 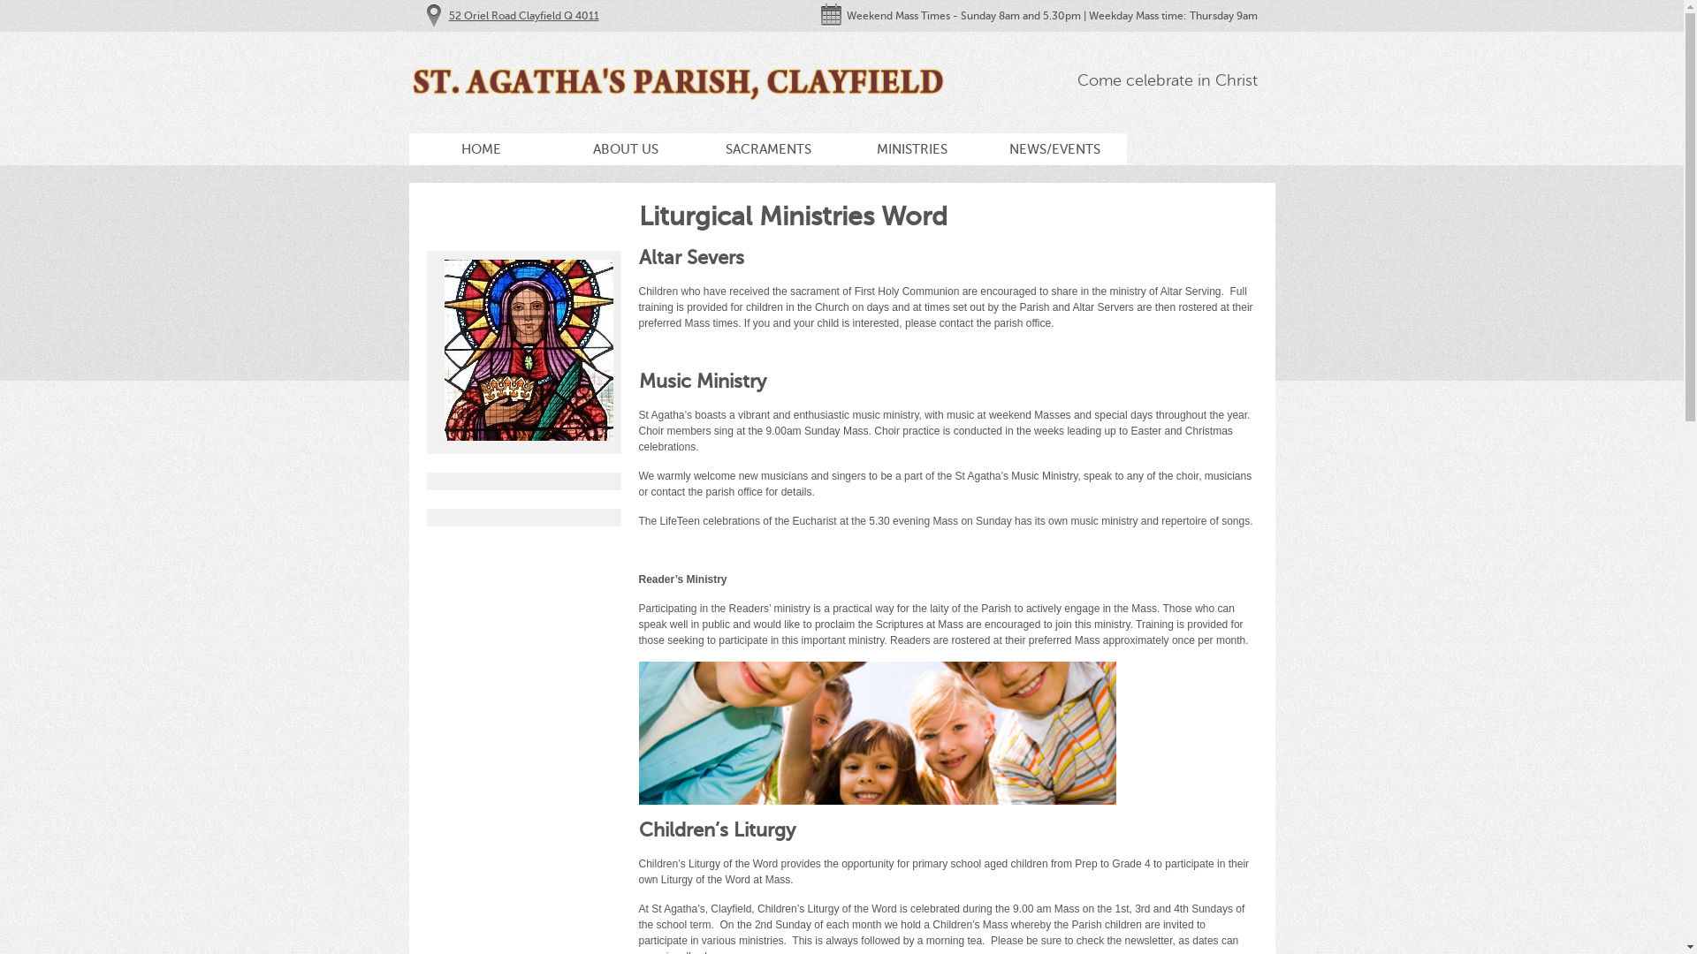 What do you see at coordinates (524, 16) in the screenshot?
I see `52 Oriel Road Clayfield Q 4011` at bounding box center [524, 16].